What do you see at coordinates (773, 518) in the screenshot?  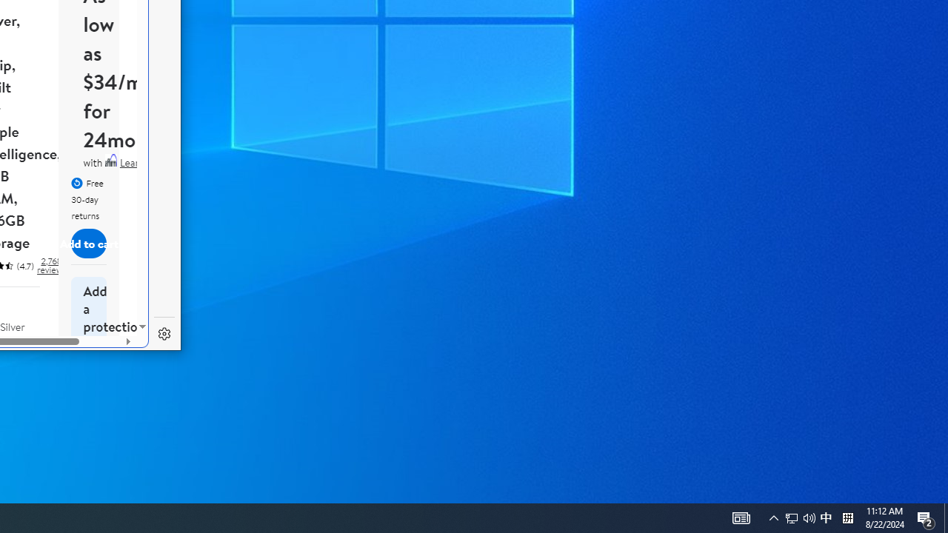 I see `Show desktop` at bounding box center [773, 518].